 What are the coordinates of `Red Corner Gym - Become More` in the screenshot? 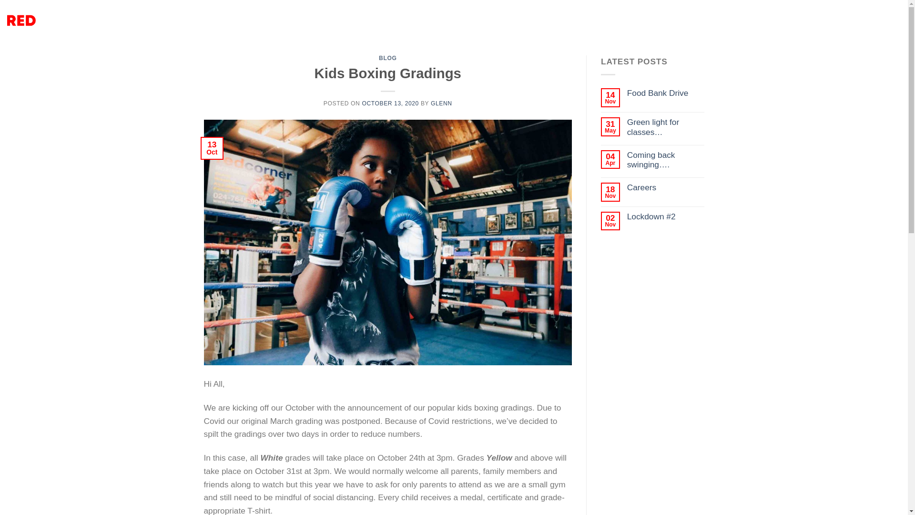 It's located at (75, 21).